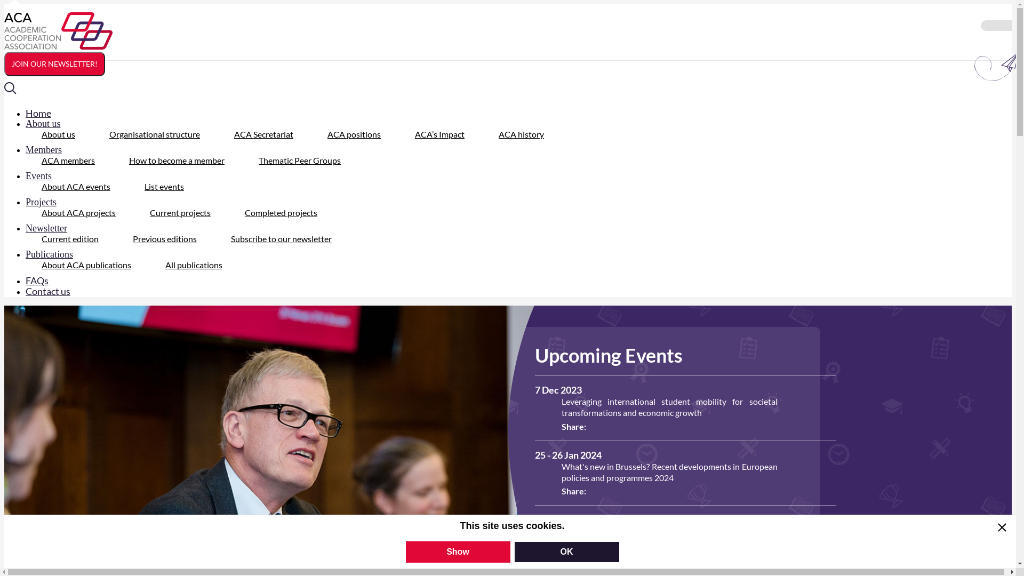 The image size is (1024, 576). I want to click on About ACA projects, so click(78, 212).